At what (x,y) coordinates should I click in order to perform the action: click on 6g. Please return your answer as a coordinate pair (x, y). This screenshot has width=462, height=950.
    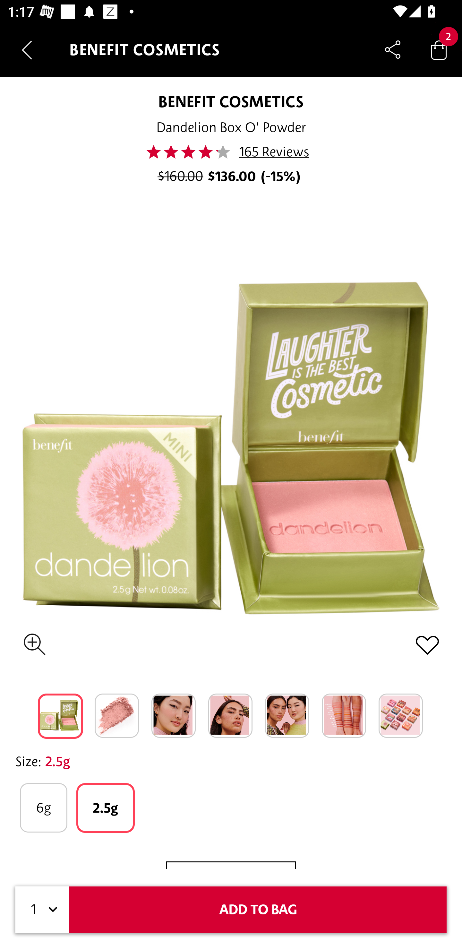
    Looking at the image, I should click on (44, 807).